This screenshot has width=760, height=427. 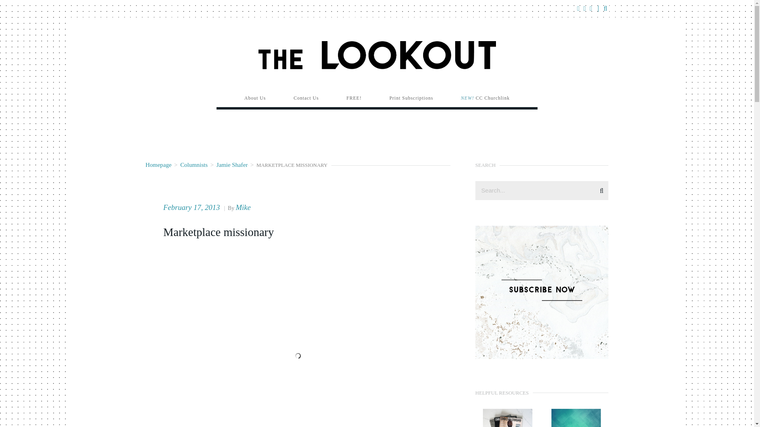 What do you see at coordinates (484, 98) in the screenshot?
I see `NEW! CC Churchlink` at bounding box center [484, 98].